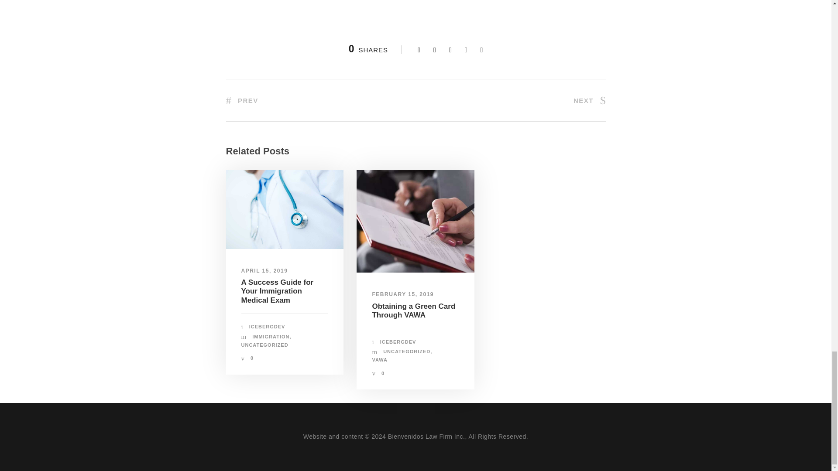 Image resolution: width=838 pixels, height=471 pixels. What do you see at coordinates (589, 99) in the screenshot?
I see `NEXT` at bounding box center [589, 99].